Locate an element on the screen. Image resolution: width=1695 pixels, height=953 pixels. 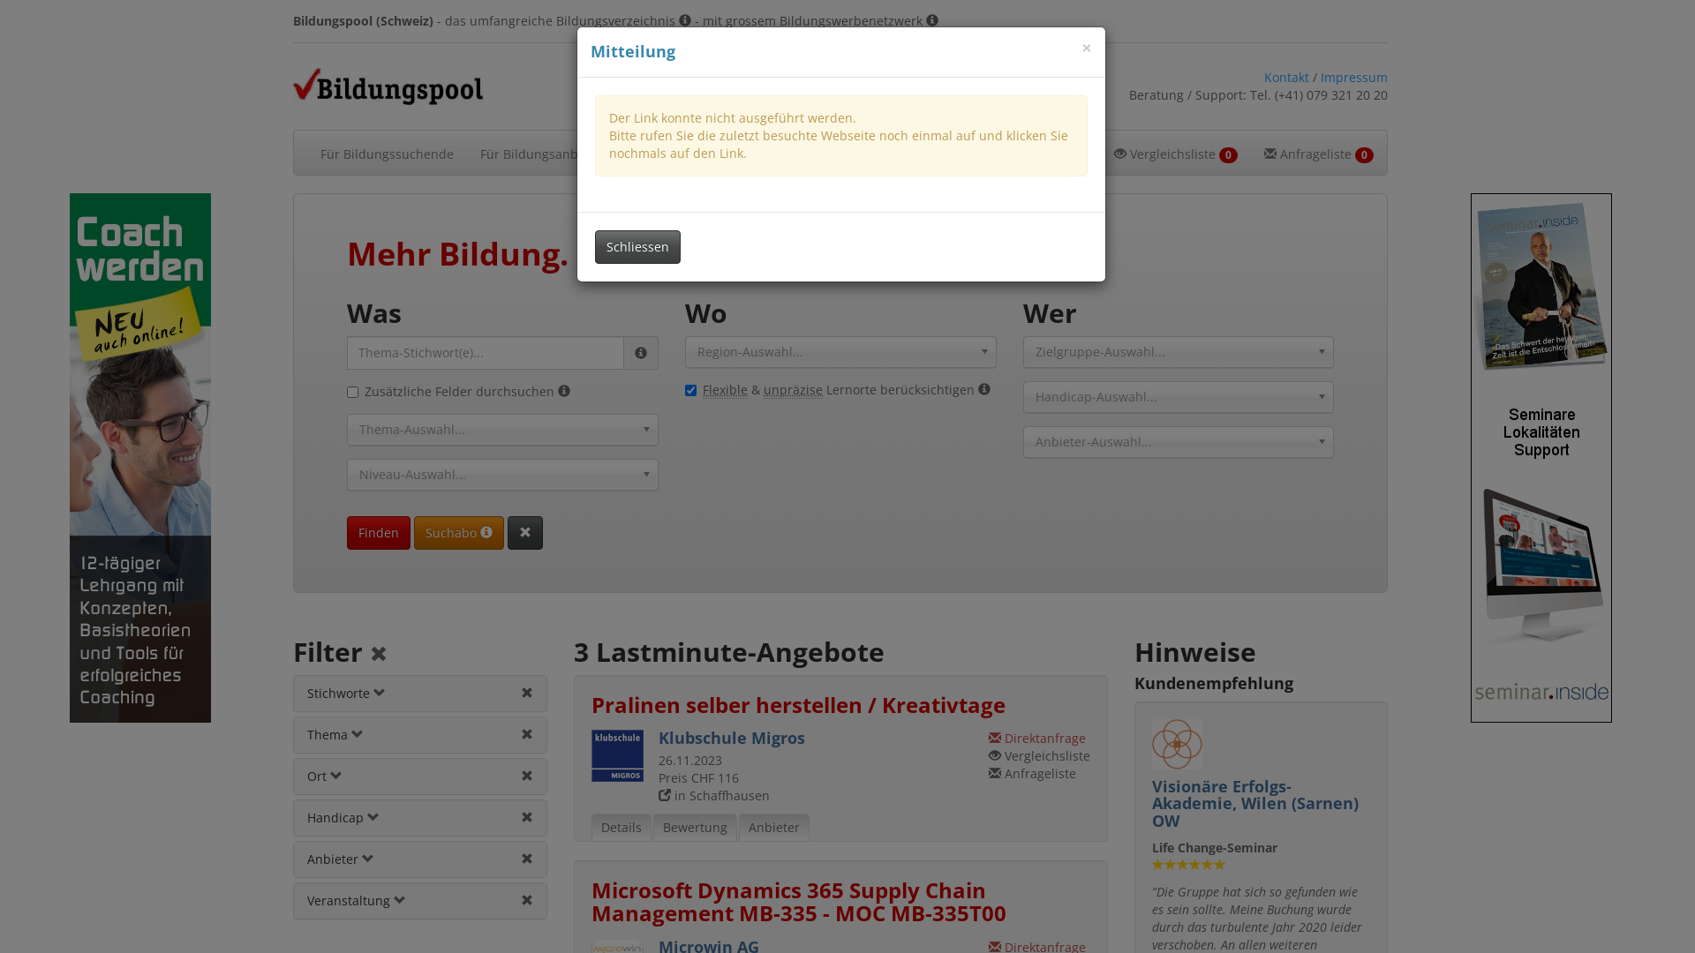
Vergleichsliste 0 is located at coordinates (1176, 153).